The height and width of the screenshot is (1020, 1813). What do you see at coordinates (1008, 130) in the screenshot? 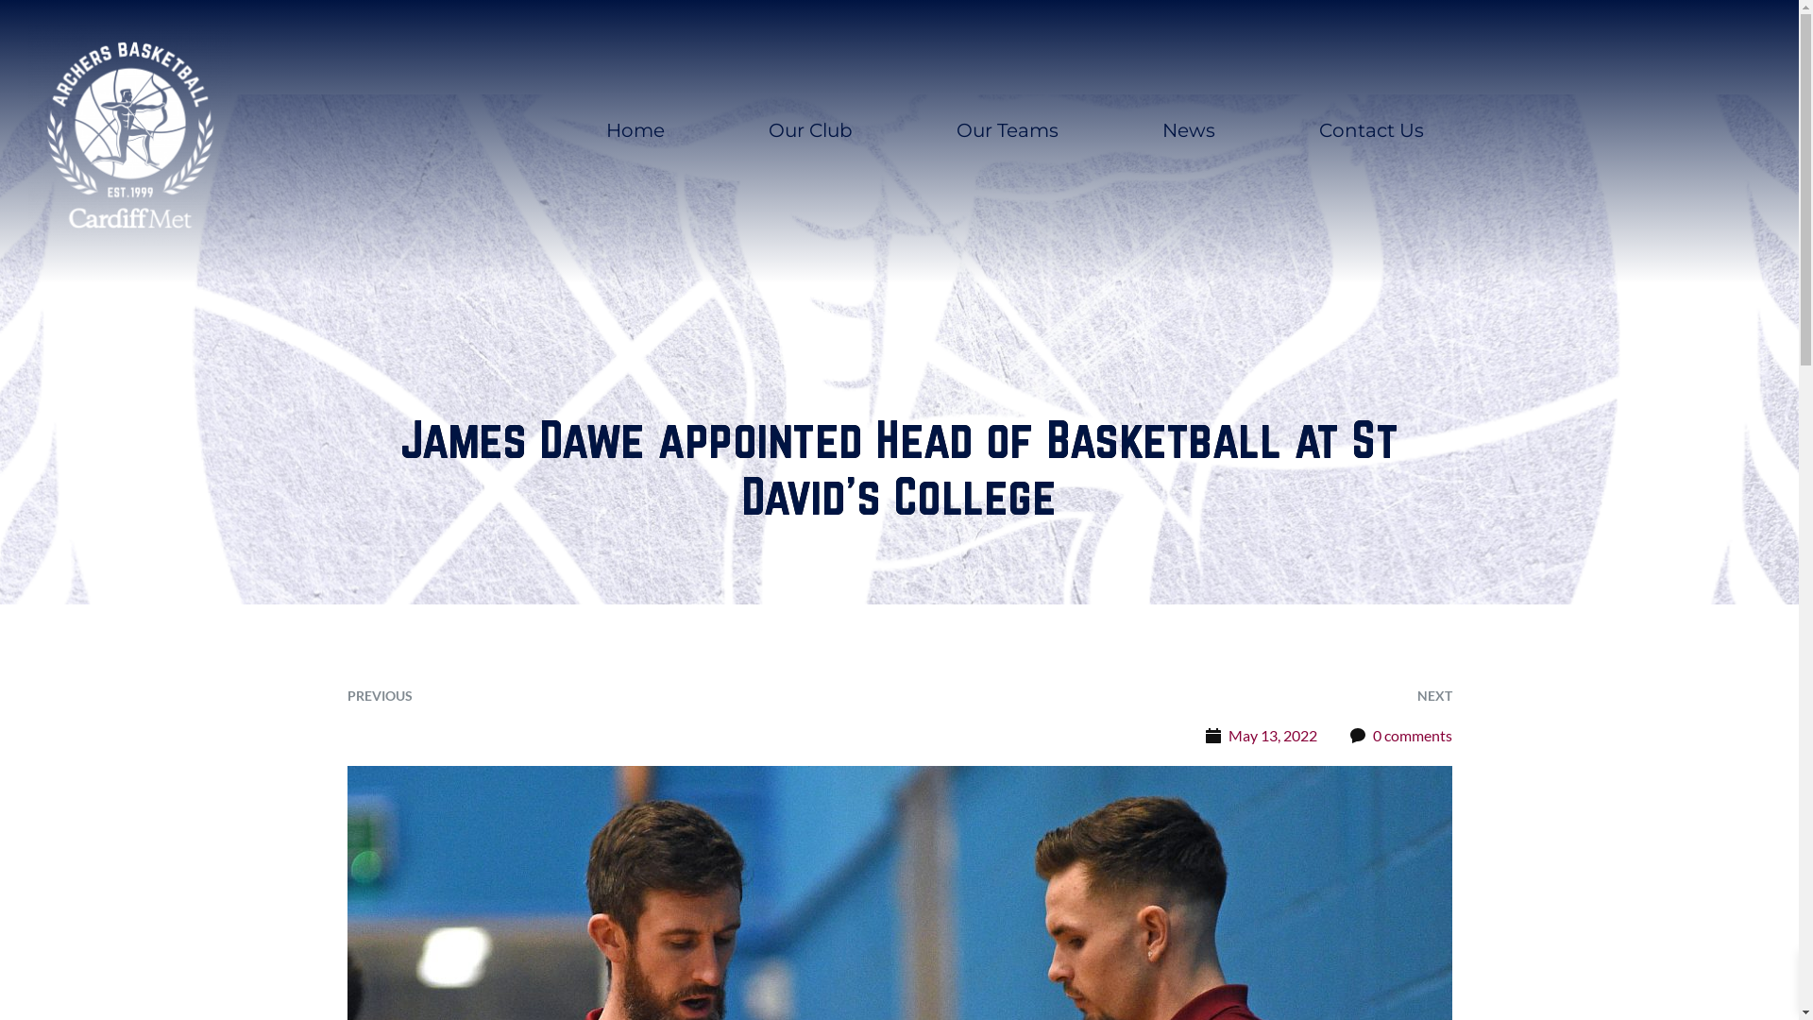
I see `Our Teams` at bounding box center [1008, 130].